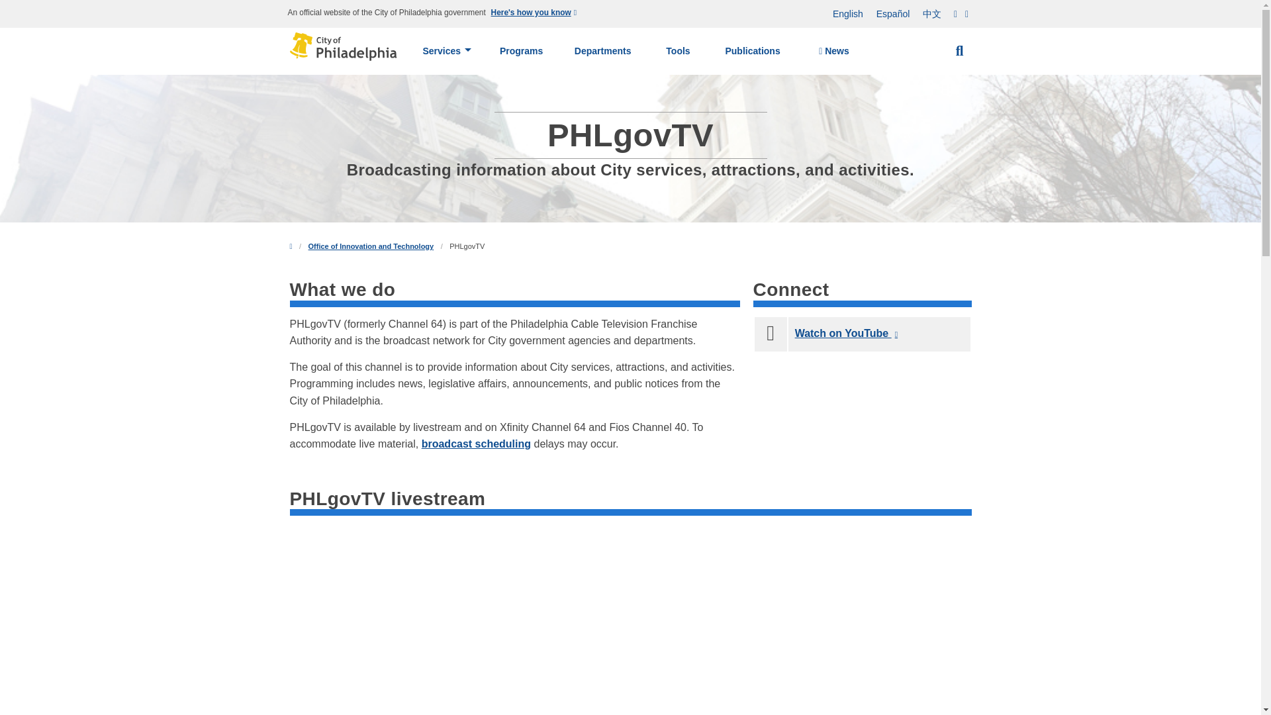 The height and width of the screenshot is (715, 1271). What do you see at coordinates (522, 51) in the screenshot?
I see `Programs` at bounding box center [522, 51].